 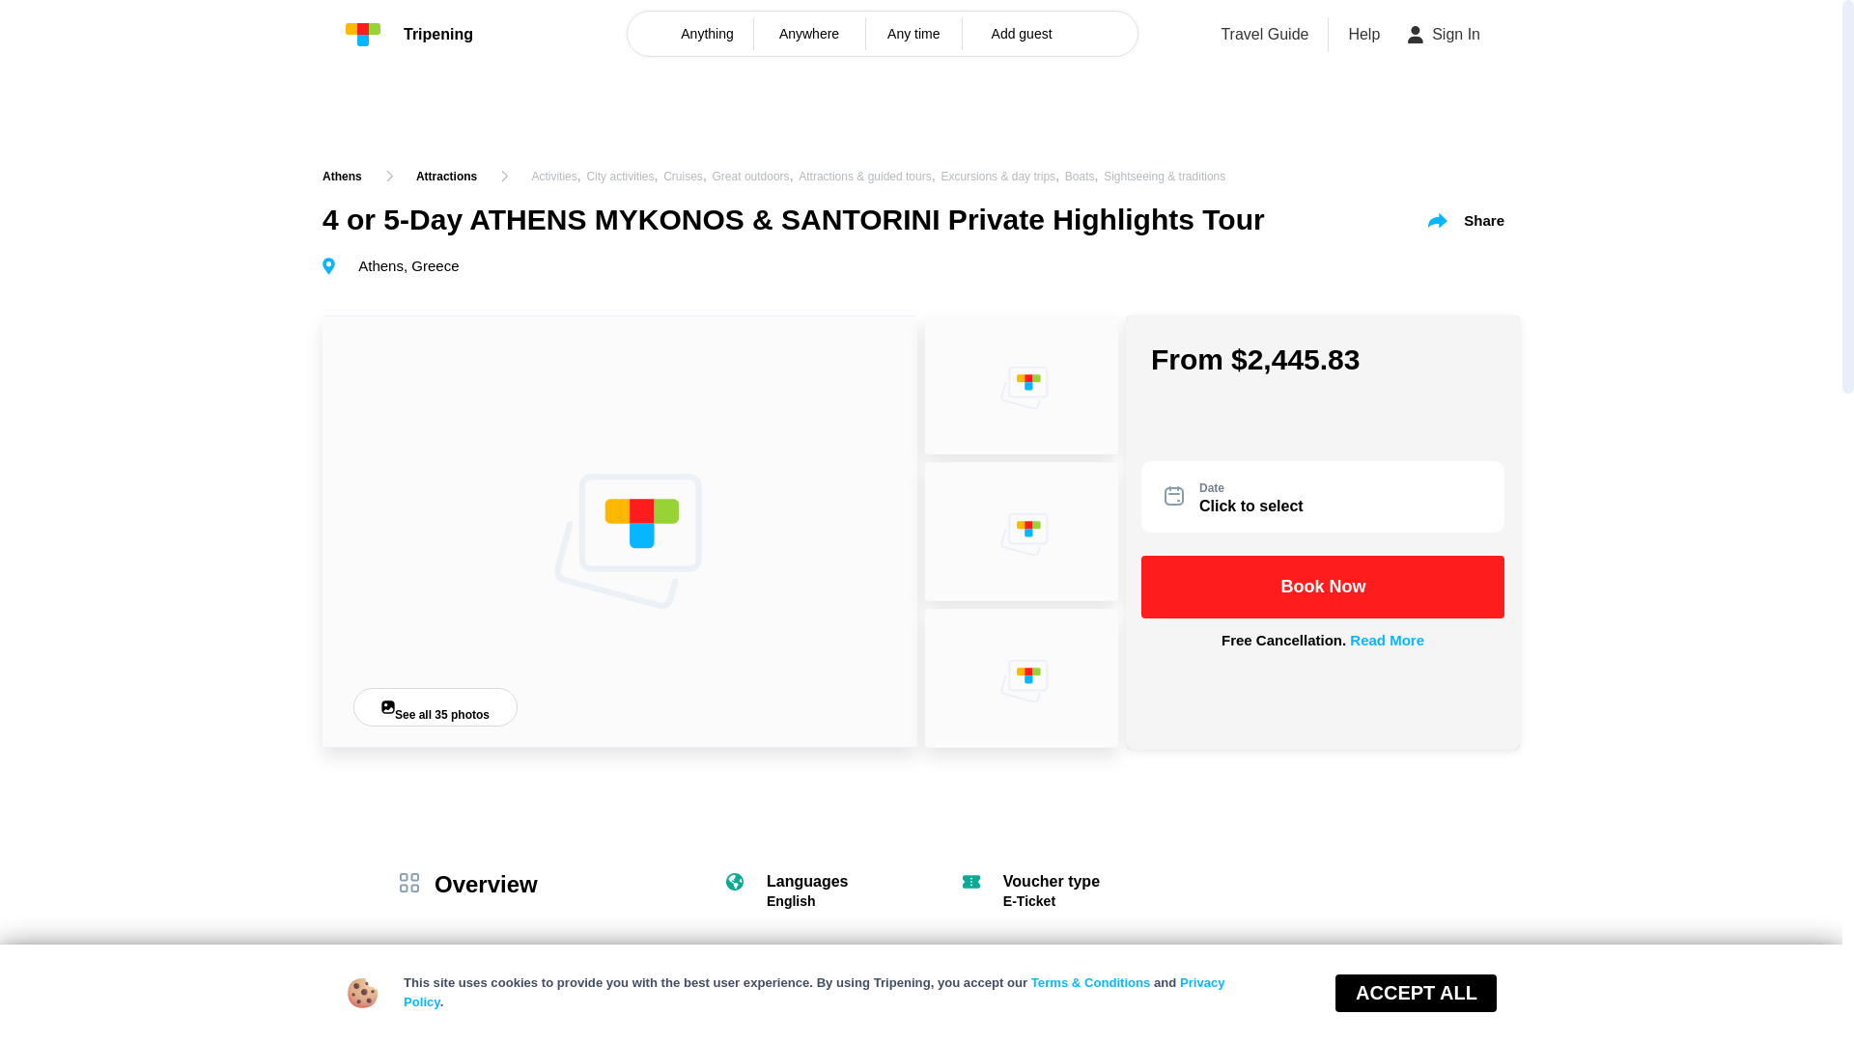 What do you see at coordinates (1080, 177) in the screenshot?
I see `Boats` at bounding box center [1080, 177].